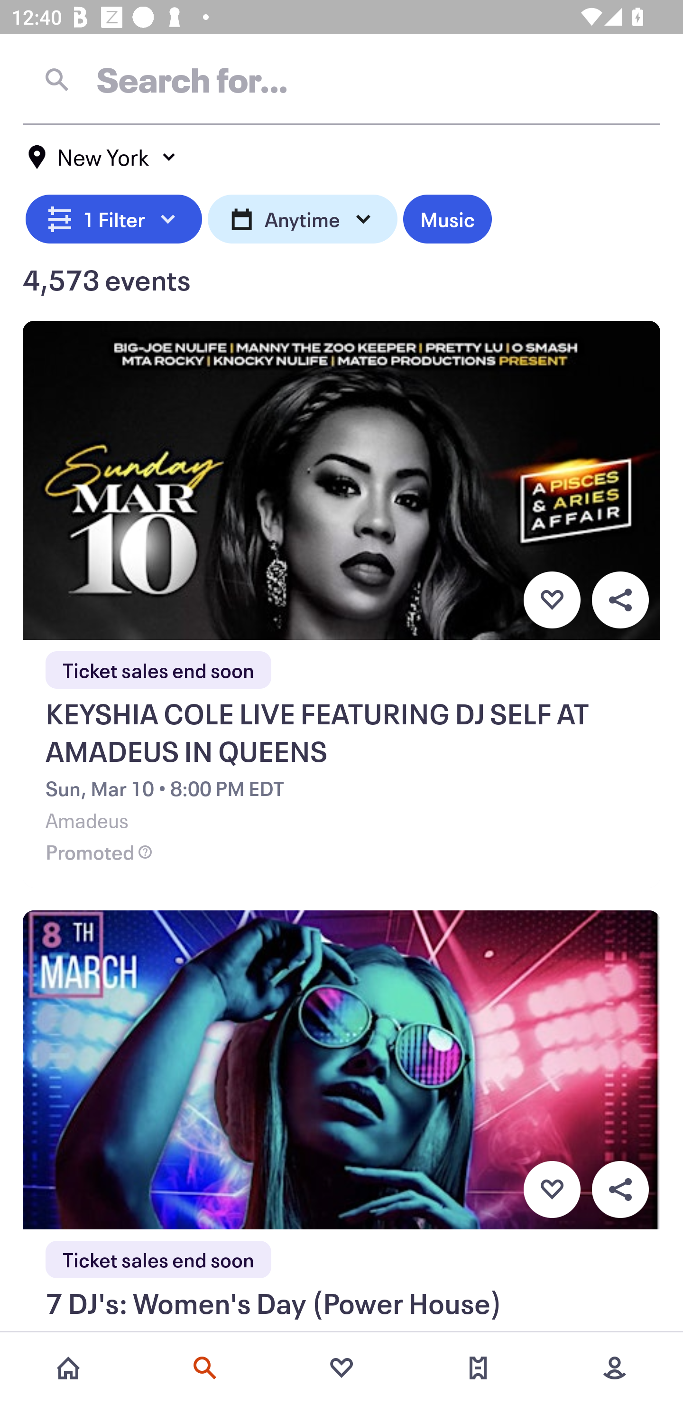 The width and height of the screenshot is (683, 1405). I want to click on Music, so click(447, 216).